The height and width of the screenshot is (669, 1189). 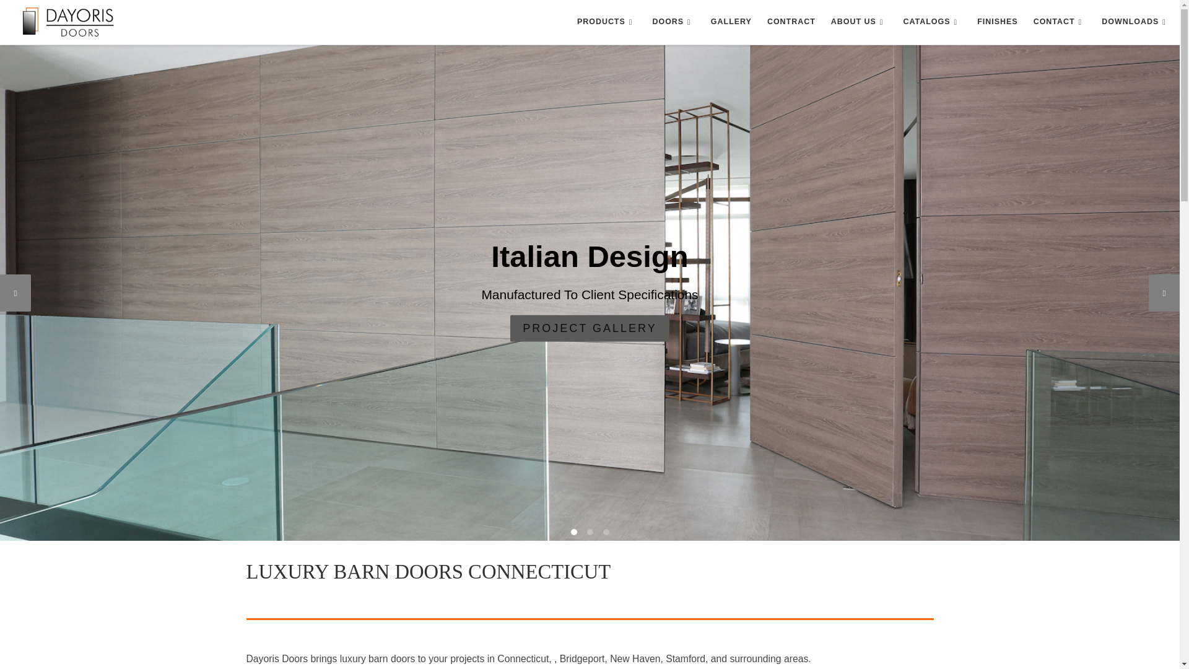 What do you see at coordinates (673, 22) in the screenshot?
I see `DOORS` at bounding box center [673, 22].